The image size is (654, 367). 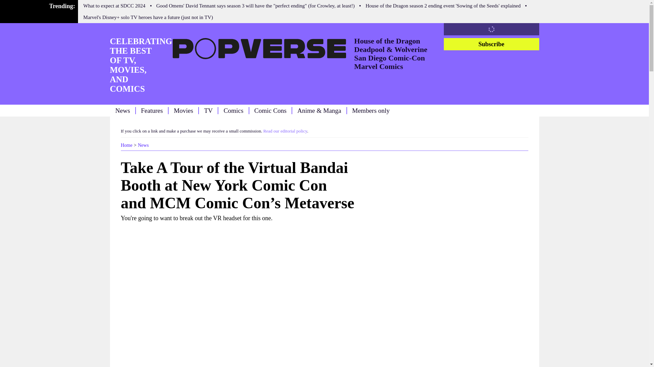 I want to click on Read our editorial policy, so click(x=285, y=131).